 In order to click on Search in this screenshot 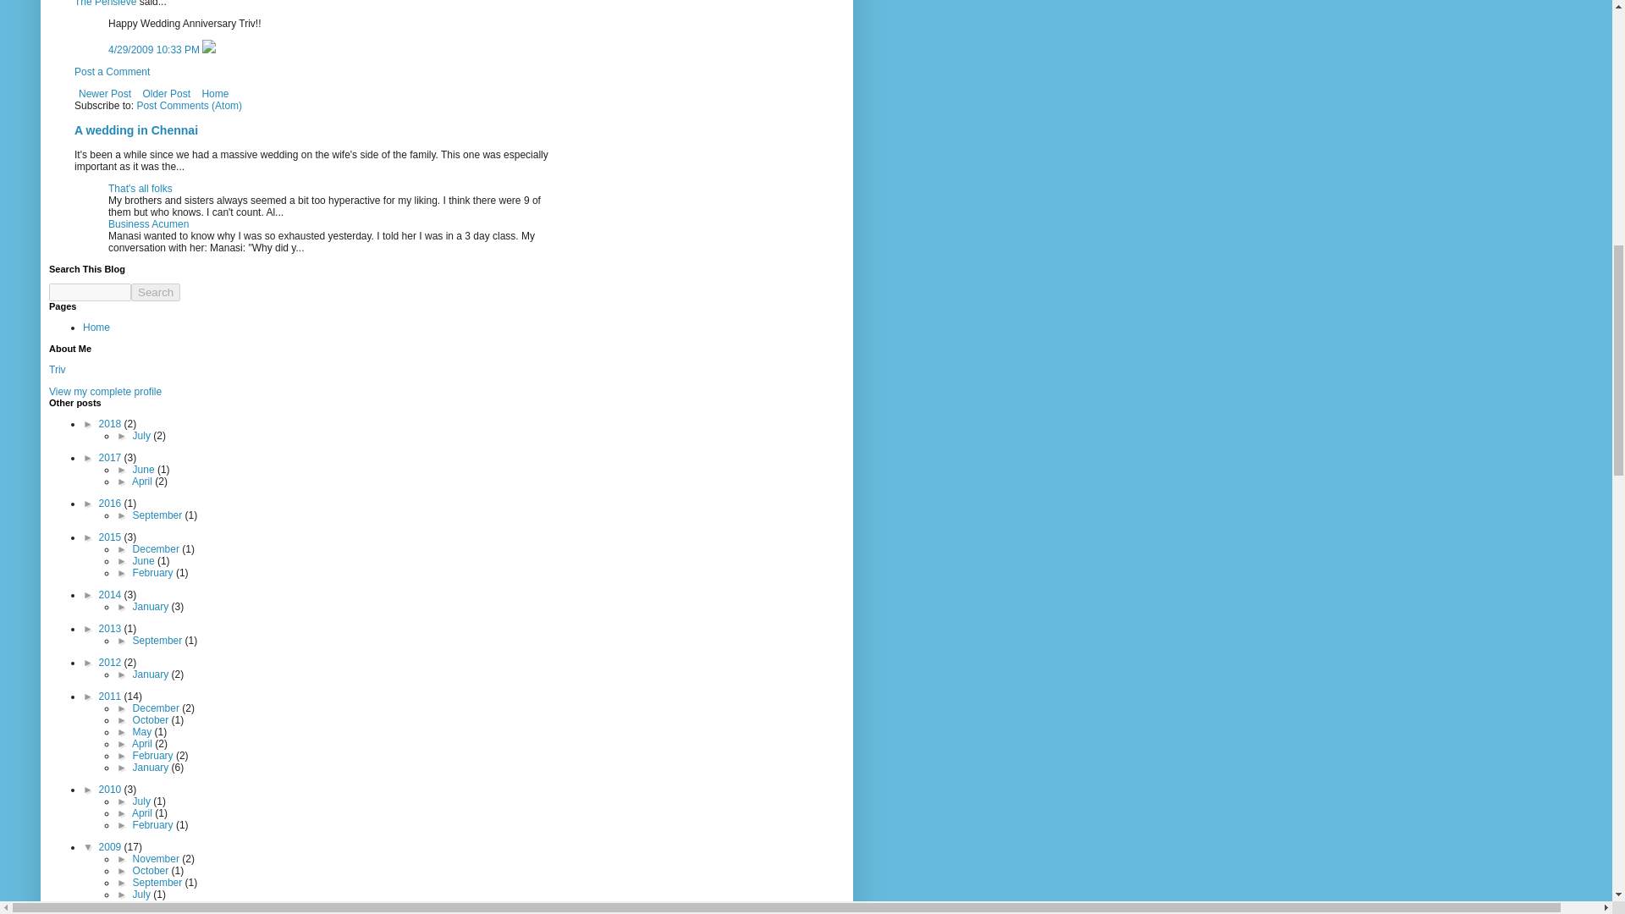, I will do `click(156, 292)`.